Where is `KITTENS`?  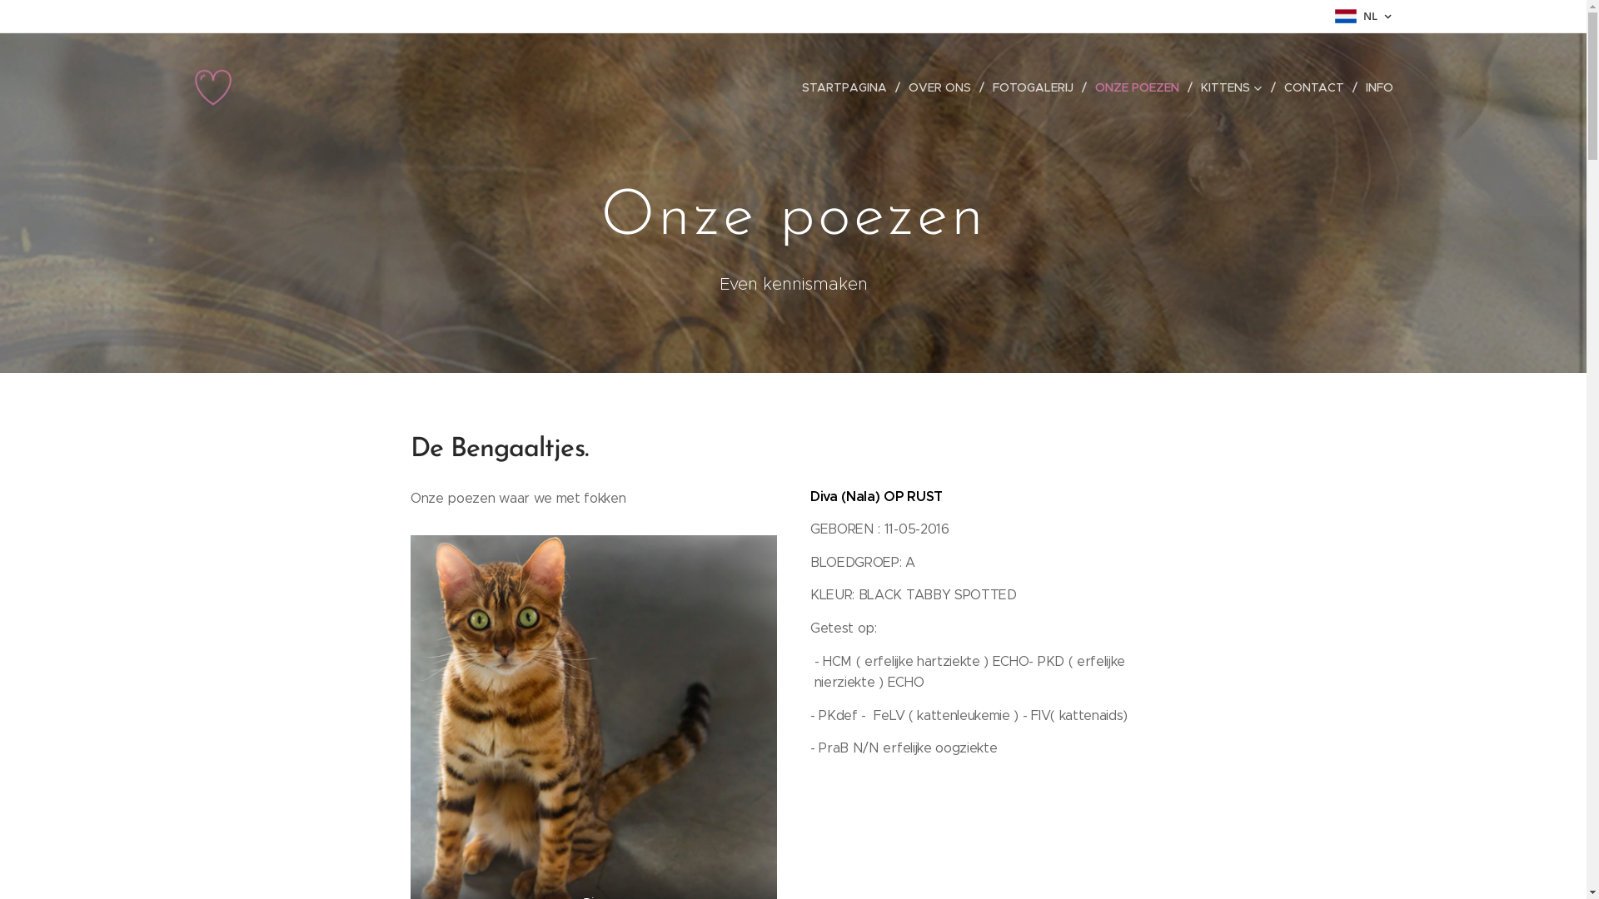
KITTENS is located at coordinates (1234, 87).